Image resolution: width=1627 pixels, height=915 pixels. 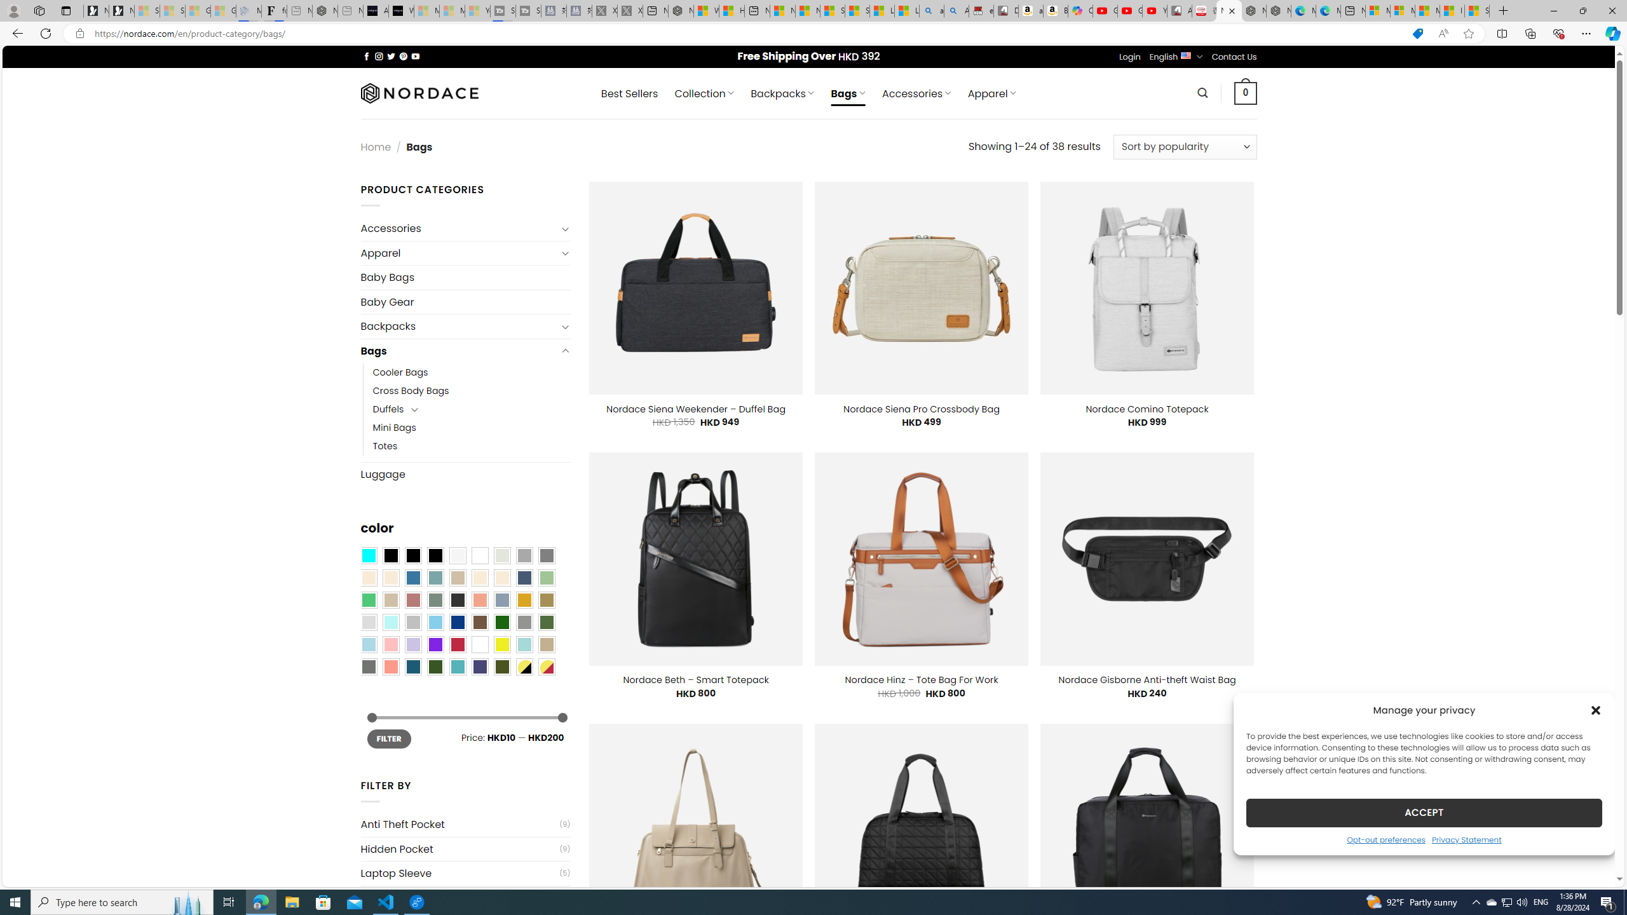 What do you see at coordinates (1385, 839) in the screenshot?
I see `Opt-out preferences` at bounding box center [1385, 839].